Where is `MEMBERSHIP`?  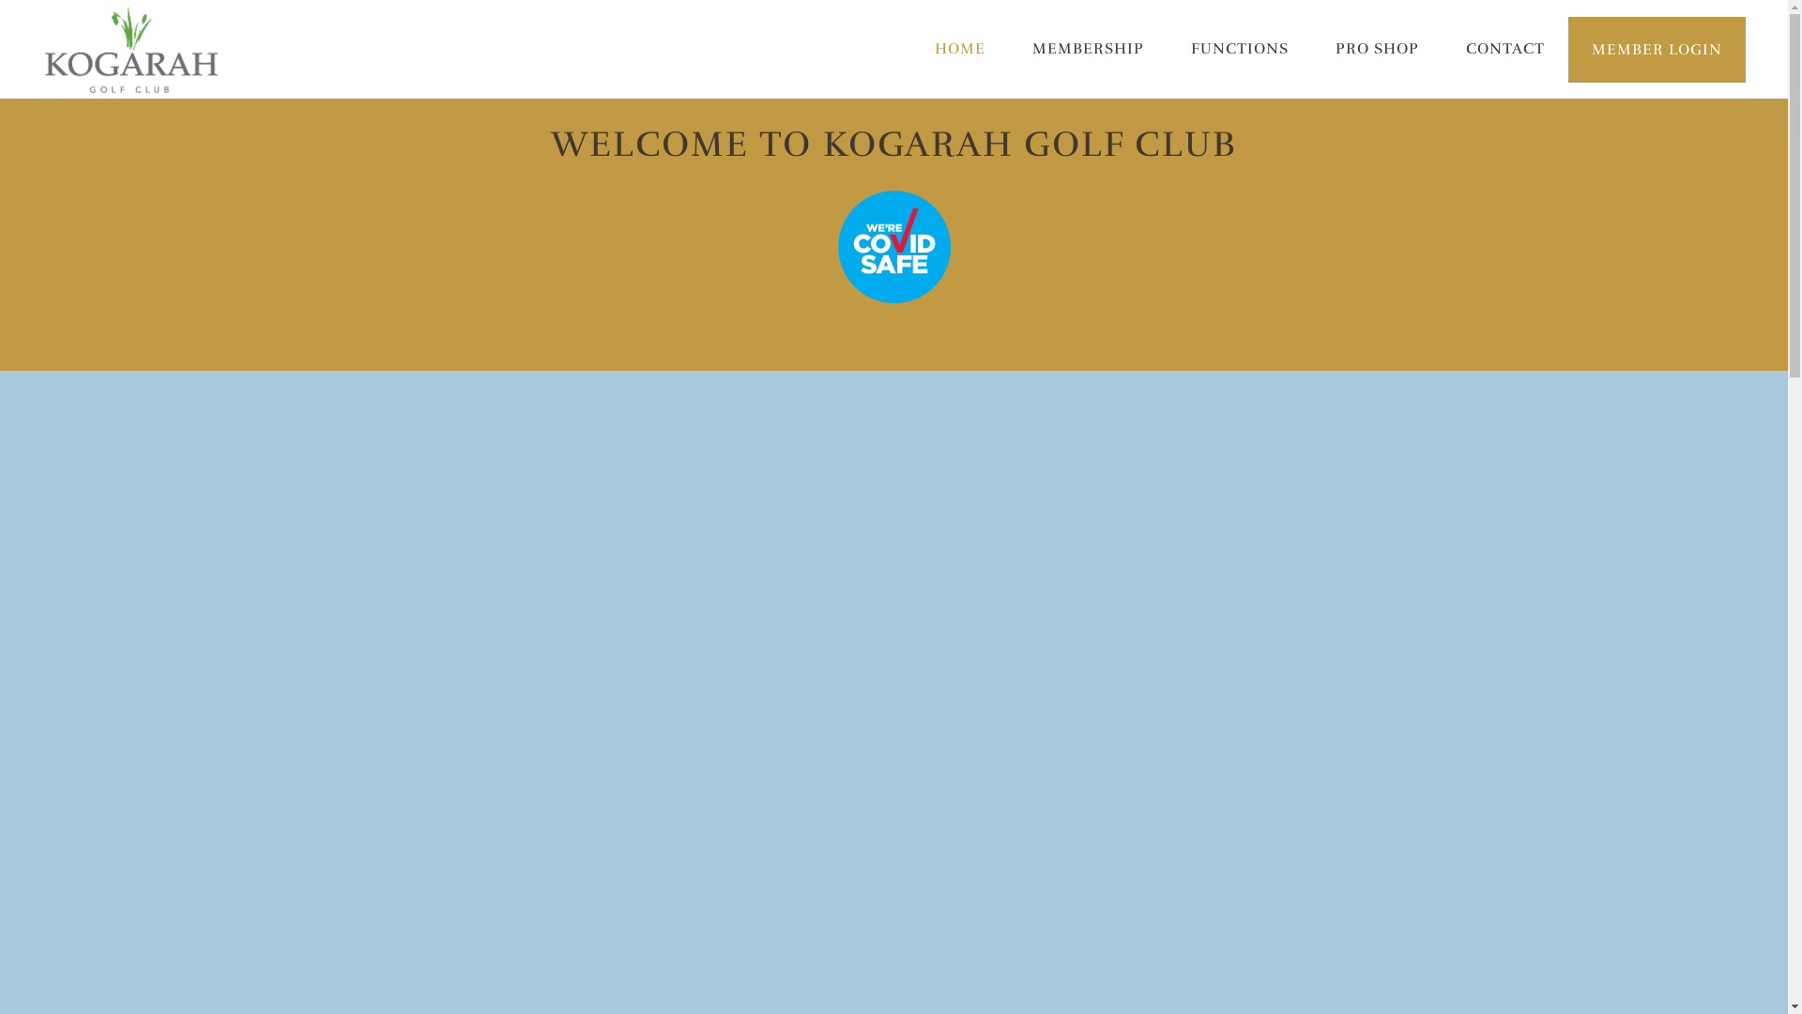
MEMBERSHIP is located at coordinates (747, 746).